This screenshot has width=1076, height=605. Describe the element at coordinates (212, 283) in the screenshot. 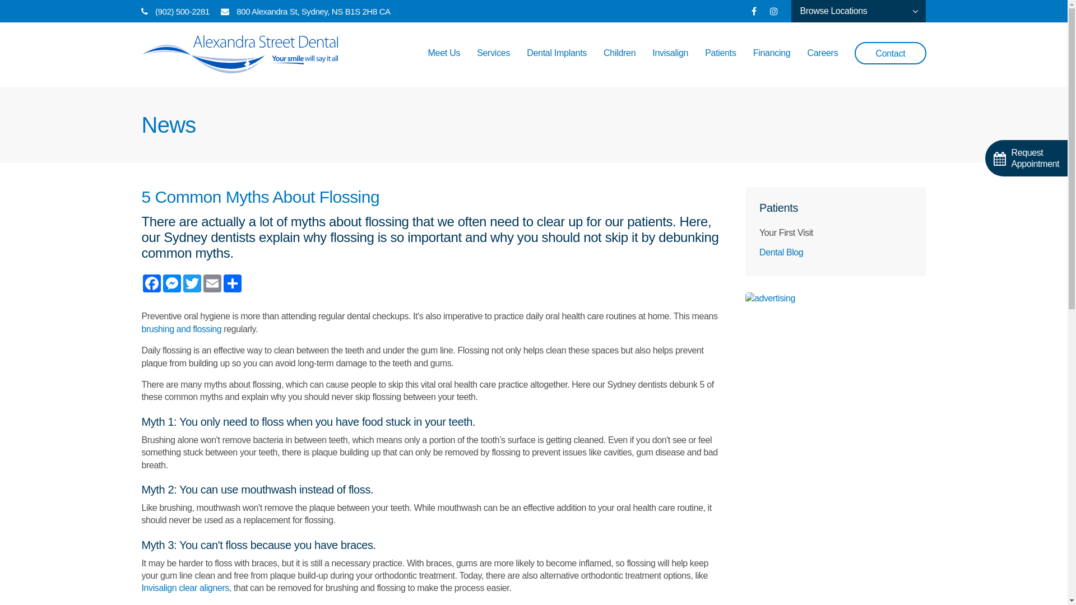

I see `Email` at that location.